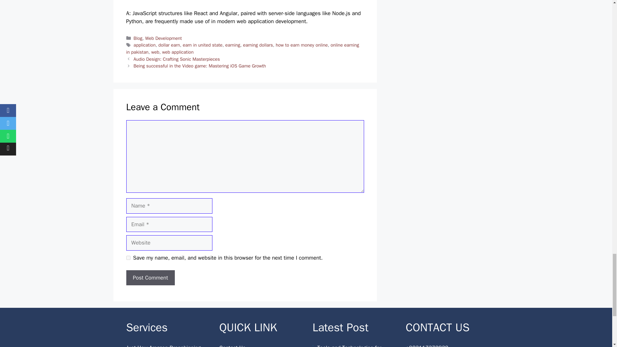  I want to click on Post Comment, so click(150, 278).